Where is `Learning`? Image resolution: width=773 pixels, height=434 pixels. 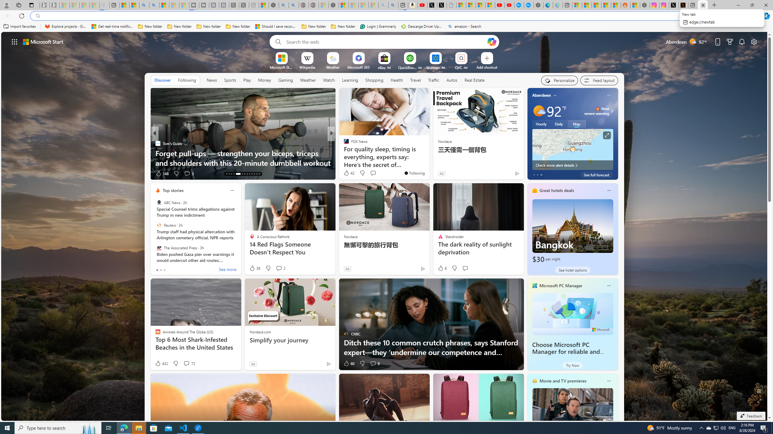
Learning is located at coordinates (350, 80).